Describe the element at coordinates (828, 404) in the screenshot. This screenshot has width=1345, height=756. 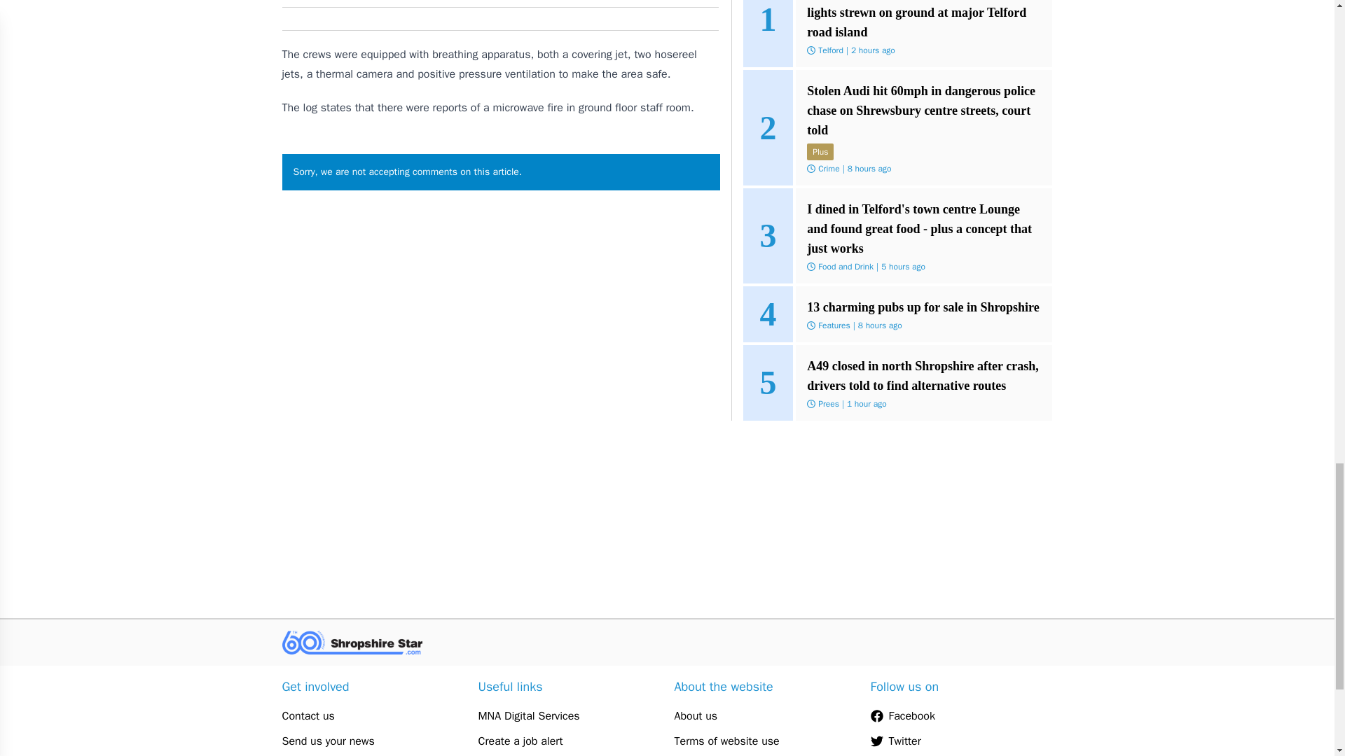
I see `Prees` at that location.